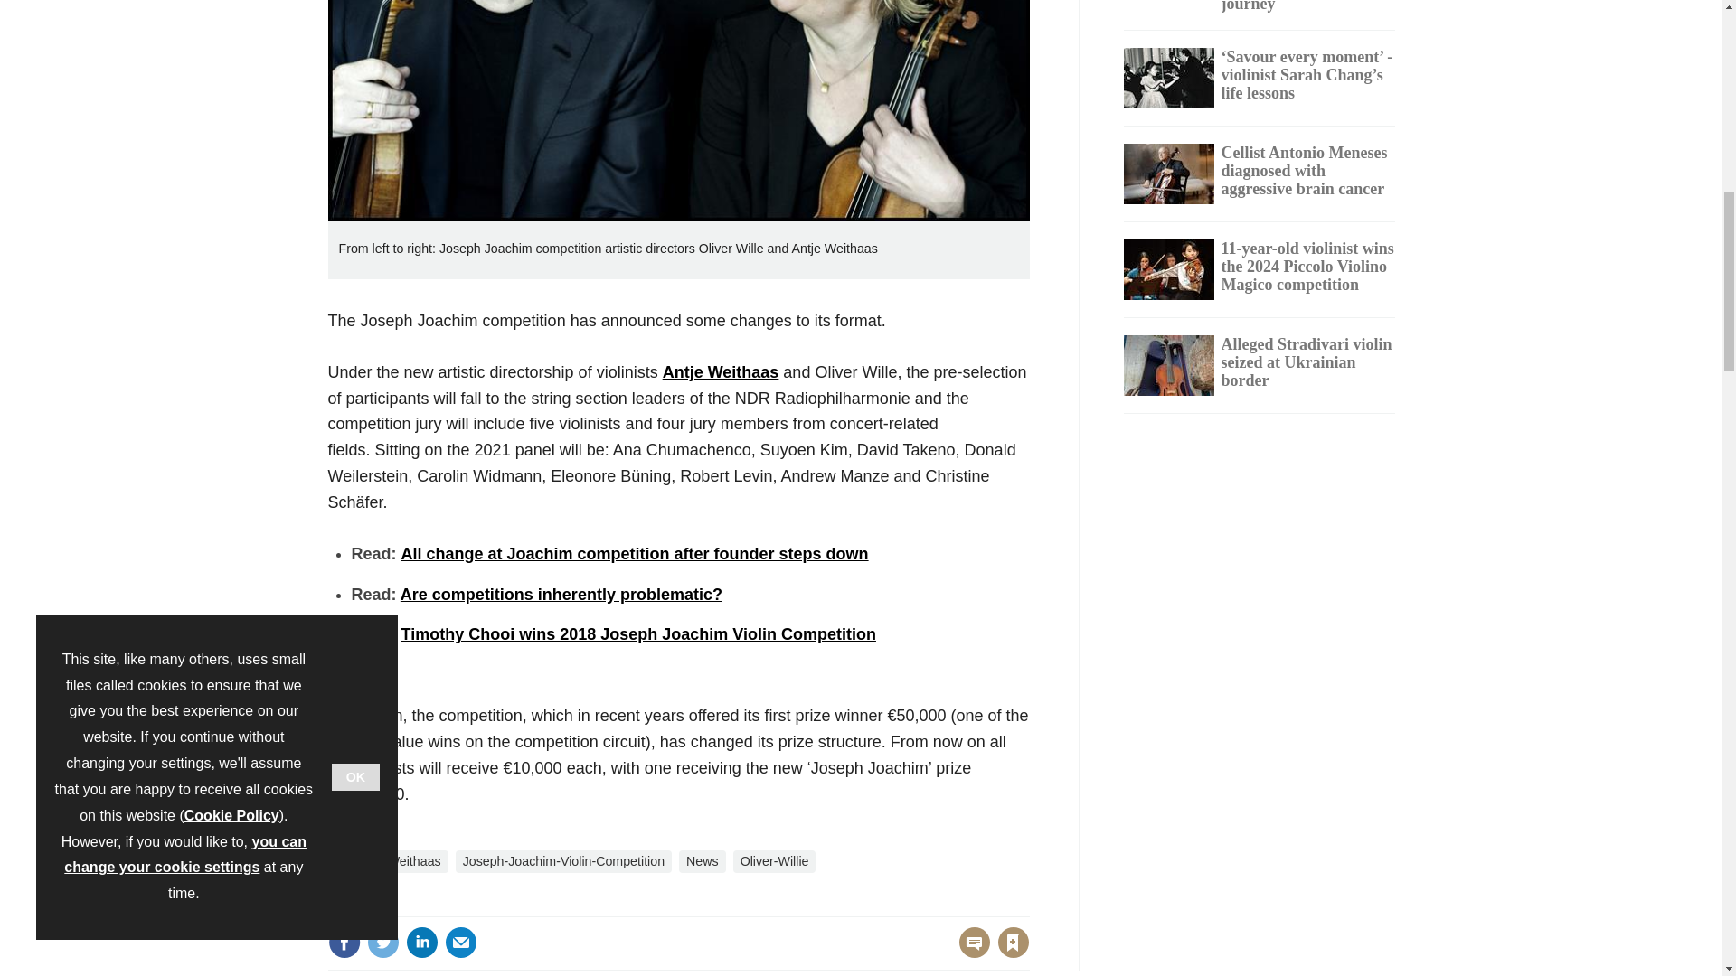  What do you see at coordinates (420, 942) in the screenshot?
I see `Share this on Linked in` at bounding box center [420, 942].